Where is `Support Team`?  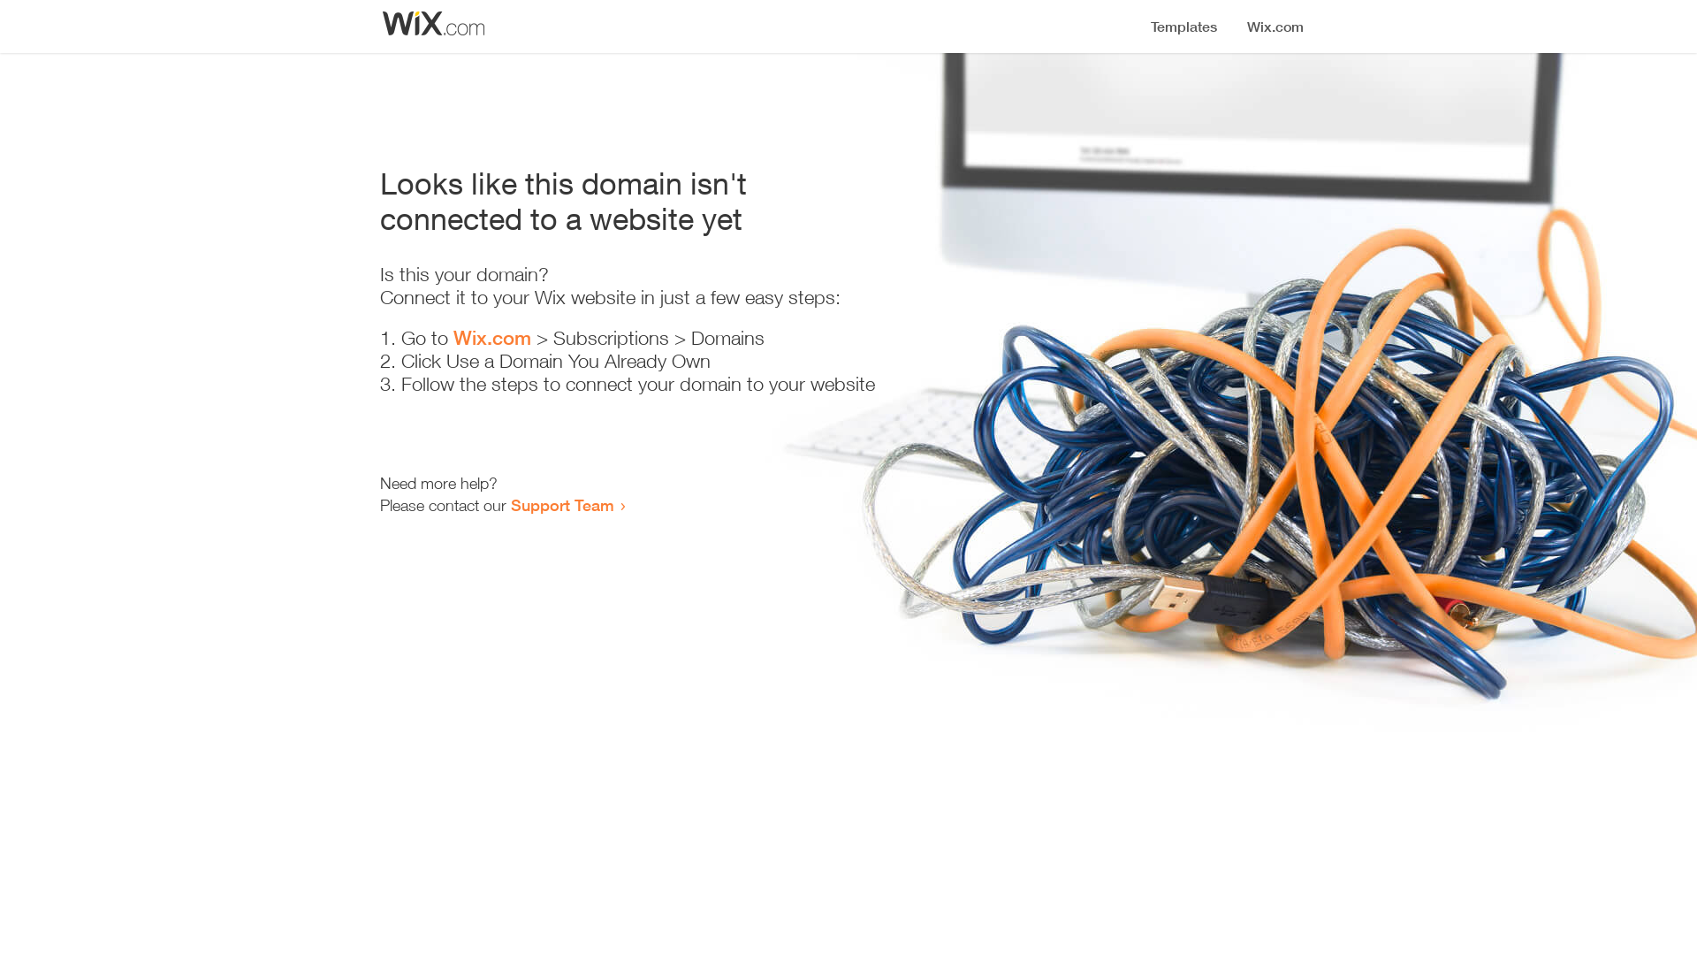
Support Team is located at coordinates (562, 505).